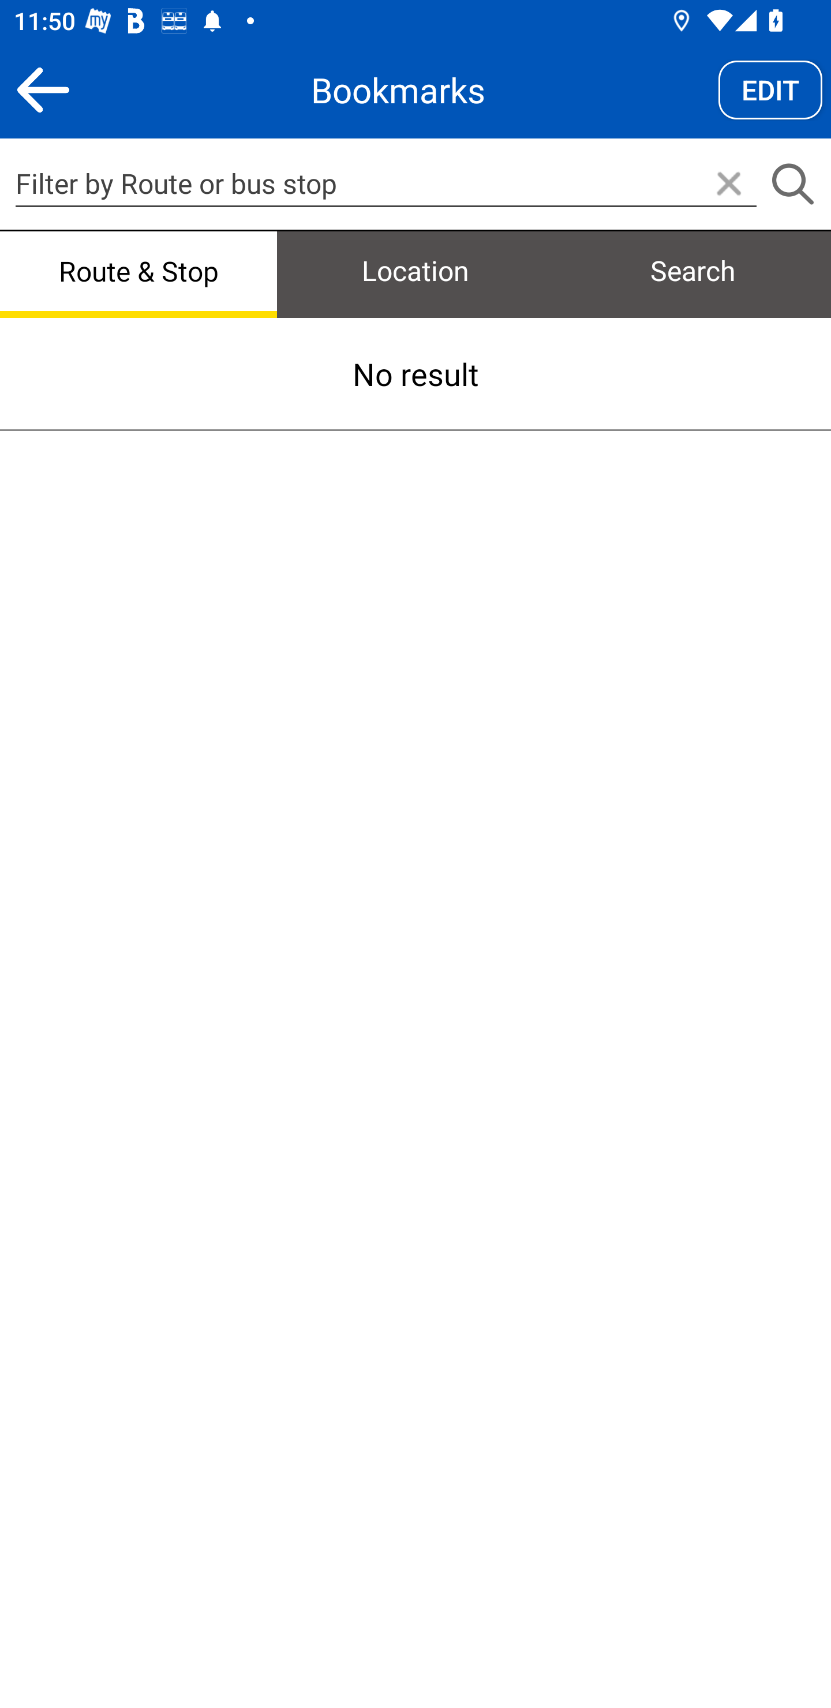  Describe the element at coordinates (692, 272) in the screenshot. I see `Search` at that location.